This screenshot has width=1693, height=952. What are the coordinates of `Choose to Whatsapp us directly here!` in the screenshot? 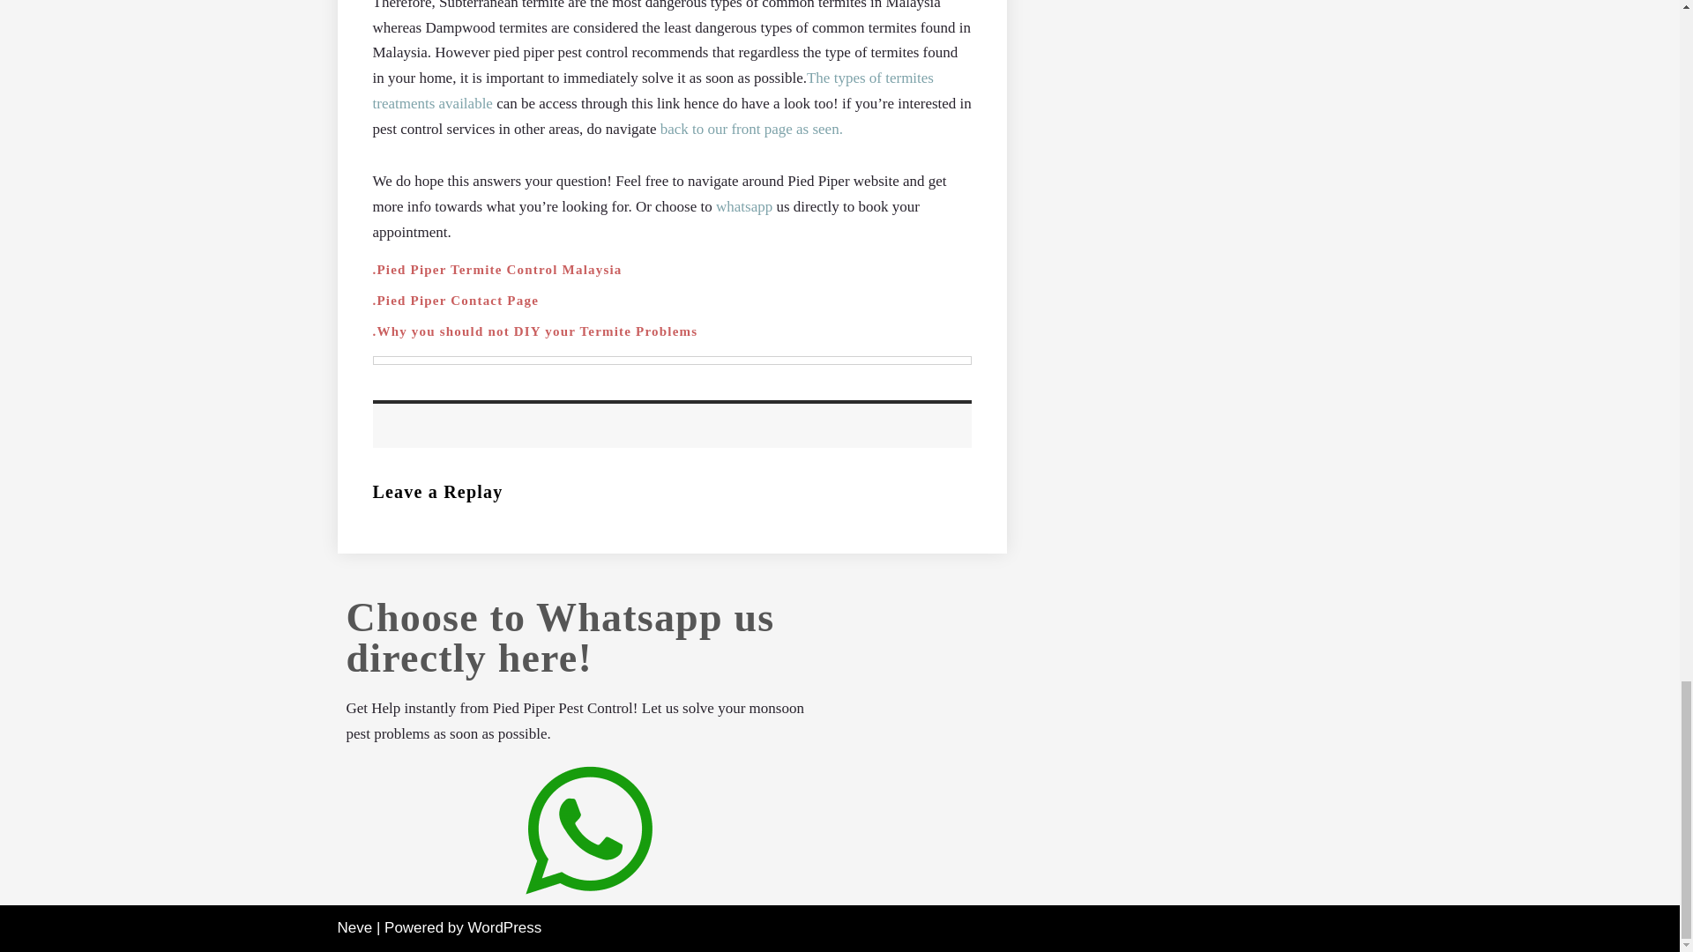 It's located at (559, 638).